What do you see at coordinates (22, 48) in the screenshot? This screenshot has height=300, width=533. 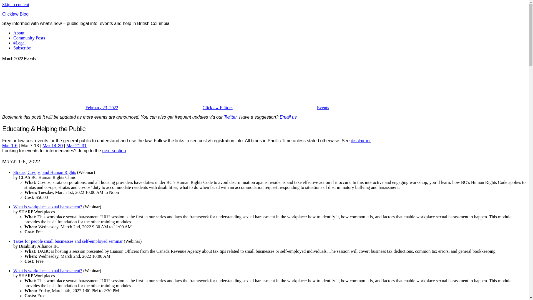 I see `Subscribe` at bounding box center [22, 48].